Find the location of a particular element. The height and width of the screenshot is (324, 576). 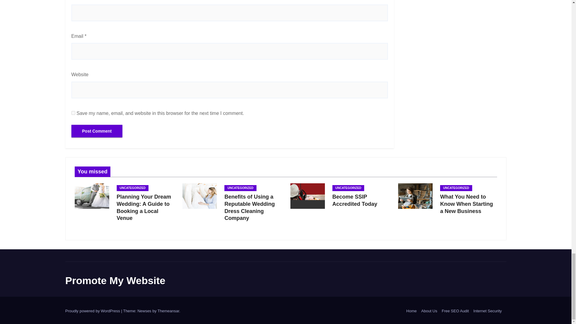

yes is located at coordinates (73, 113).